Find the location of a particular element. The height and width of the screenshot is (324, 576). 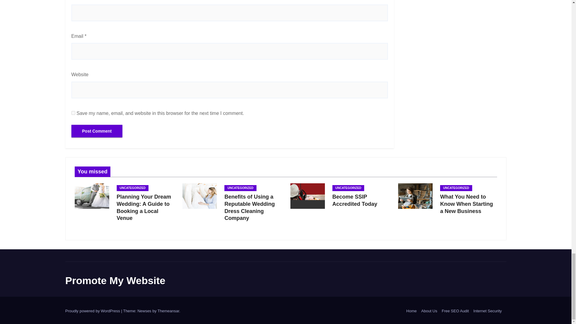

yes is located at coordinates (73, 113).